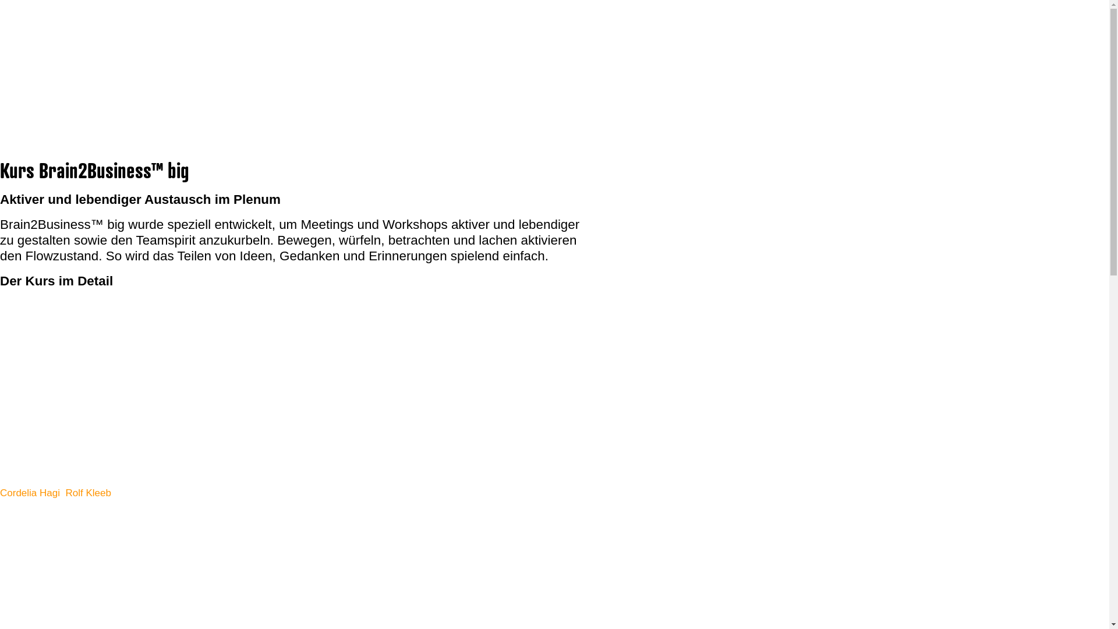  Describe the element at coordinates (37, 77) in the screenshot. I see `Ansatz` at that location.